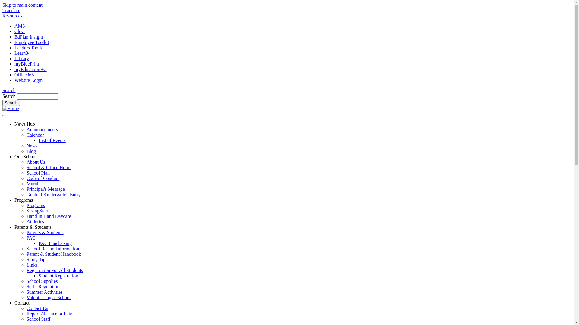  I want to click on Leaders Toolkit, so click(30, 48).